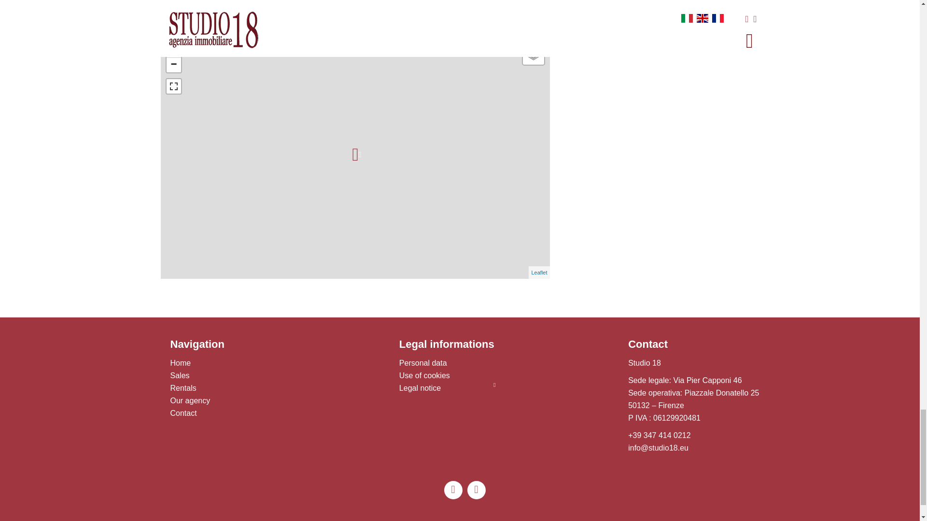 This screenshot has width=927, height=521. I want to click on Rentals, so click(183, 388).